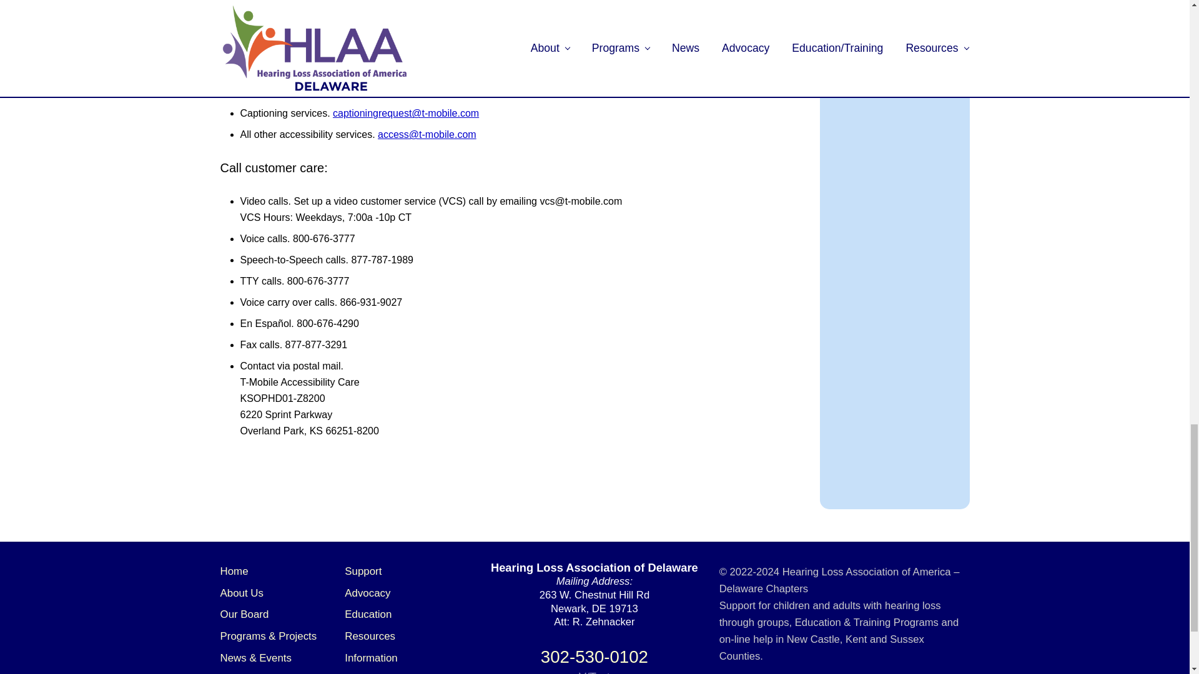  Describe the element at coordinates (368, 614) in the screenshot. I see `Education` at that location.